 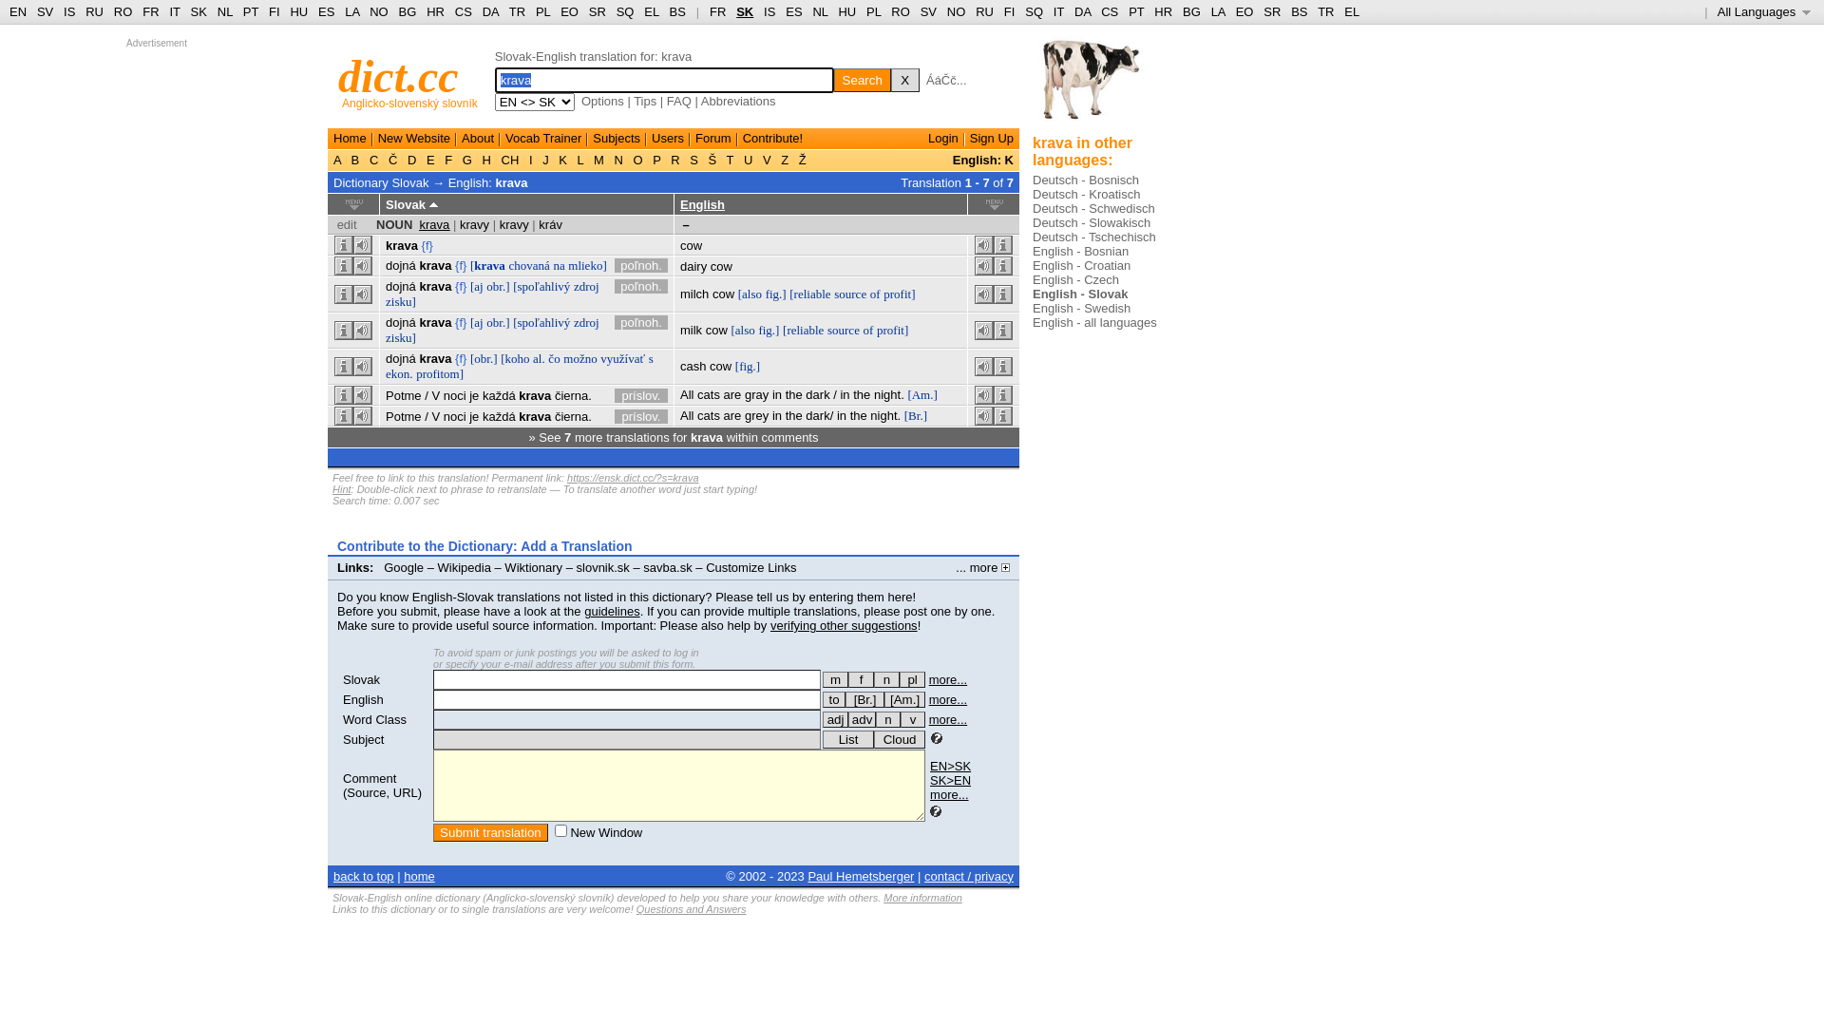 I want to click on PT, so click(x=1136, y=11).